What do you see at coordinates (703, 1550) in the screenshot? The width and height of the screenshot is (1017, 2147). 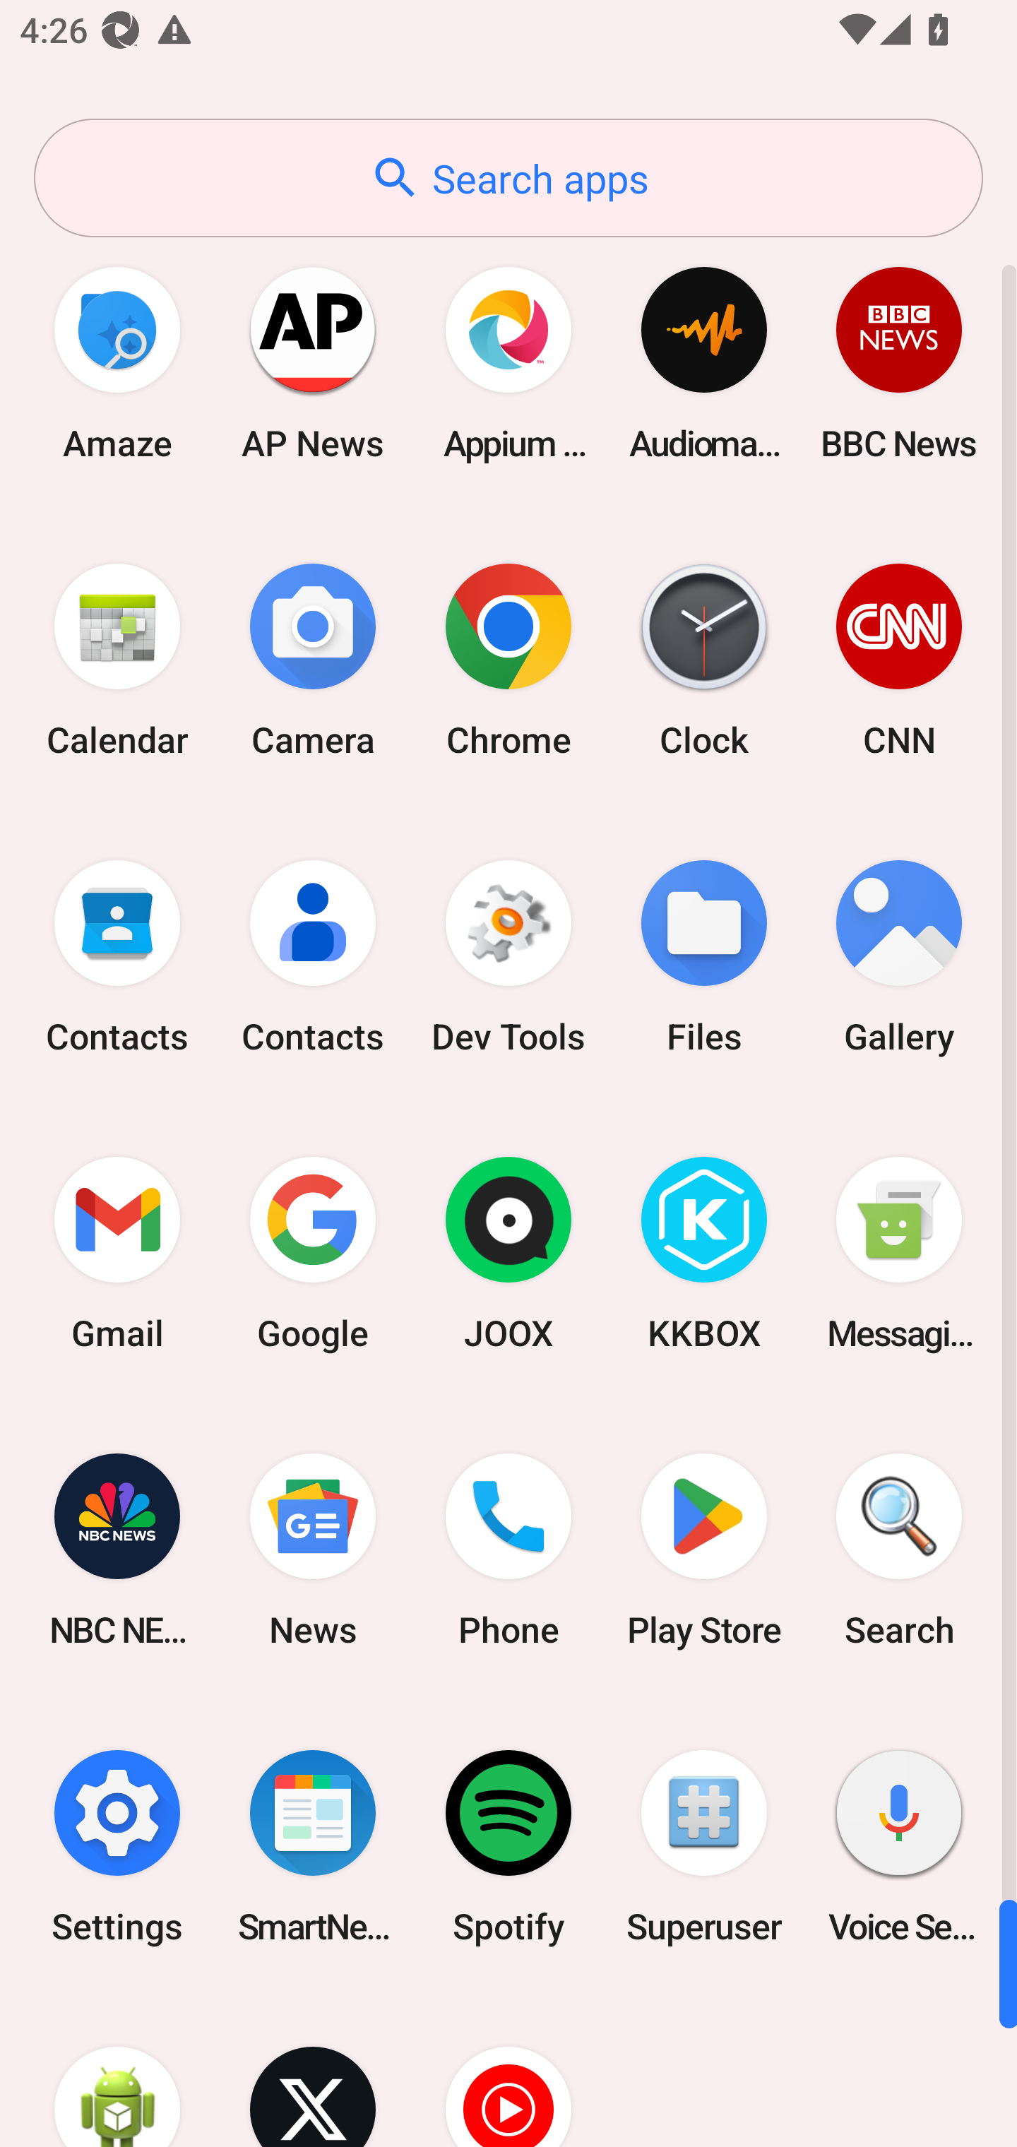 I see `Play Store` at bounding box center [703, 1550].